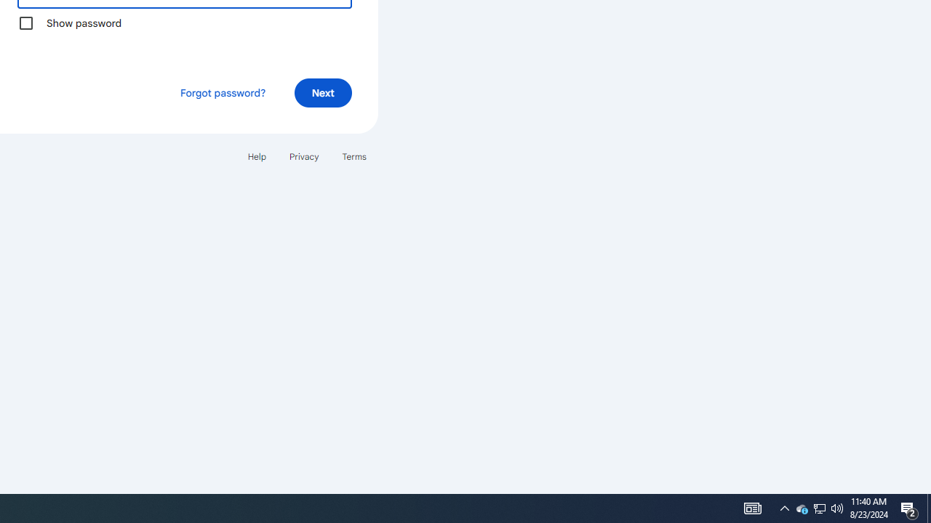  Describe the element at coordinates (26, 23) in the screenshot. I see `Show password` at that location.